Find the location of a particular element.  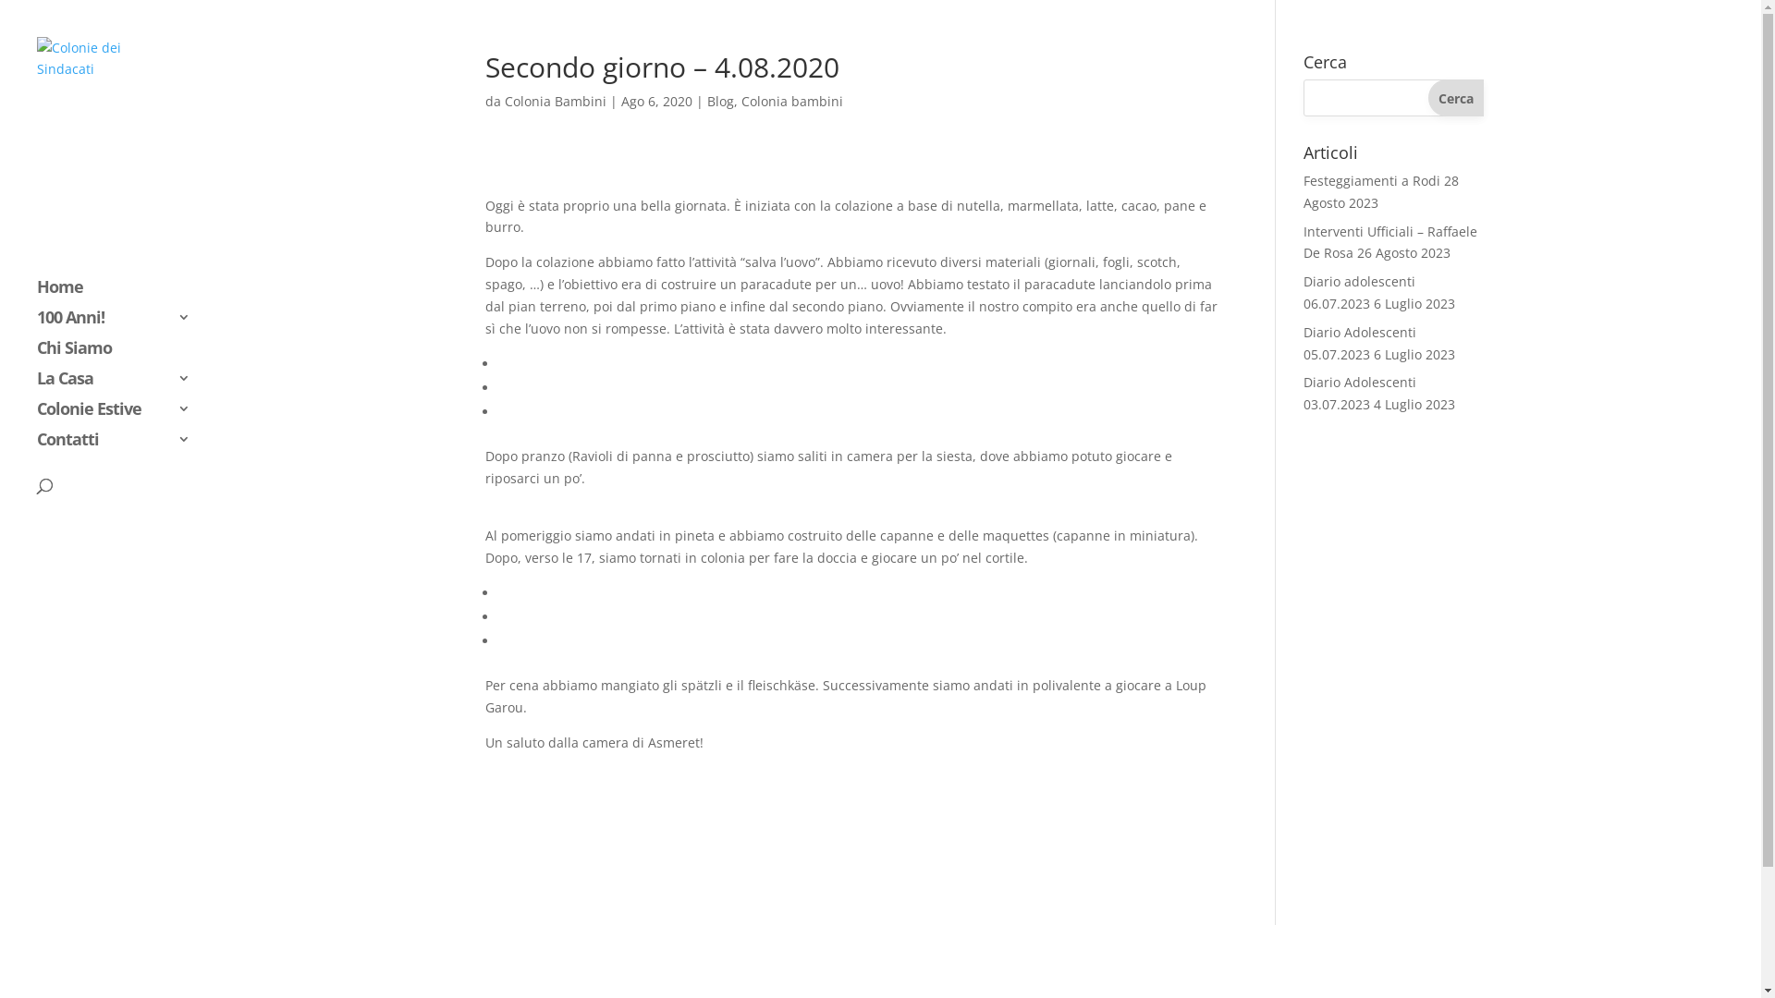

Diario adolescenti 06.07.2023 is located at coordinates (1359, 292).